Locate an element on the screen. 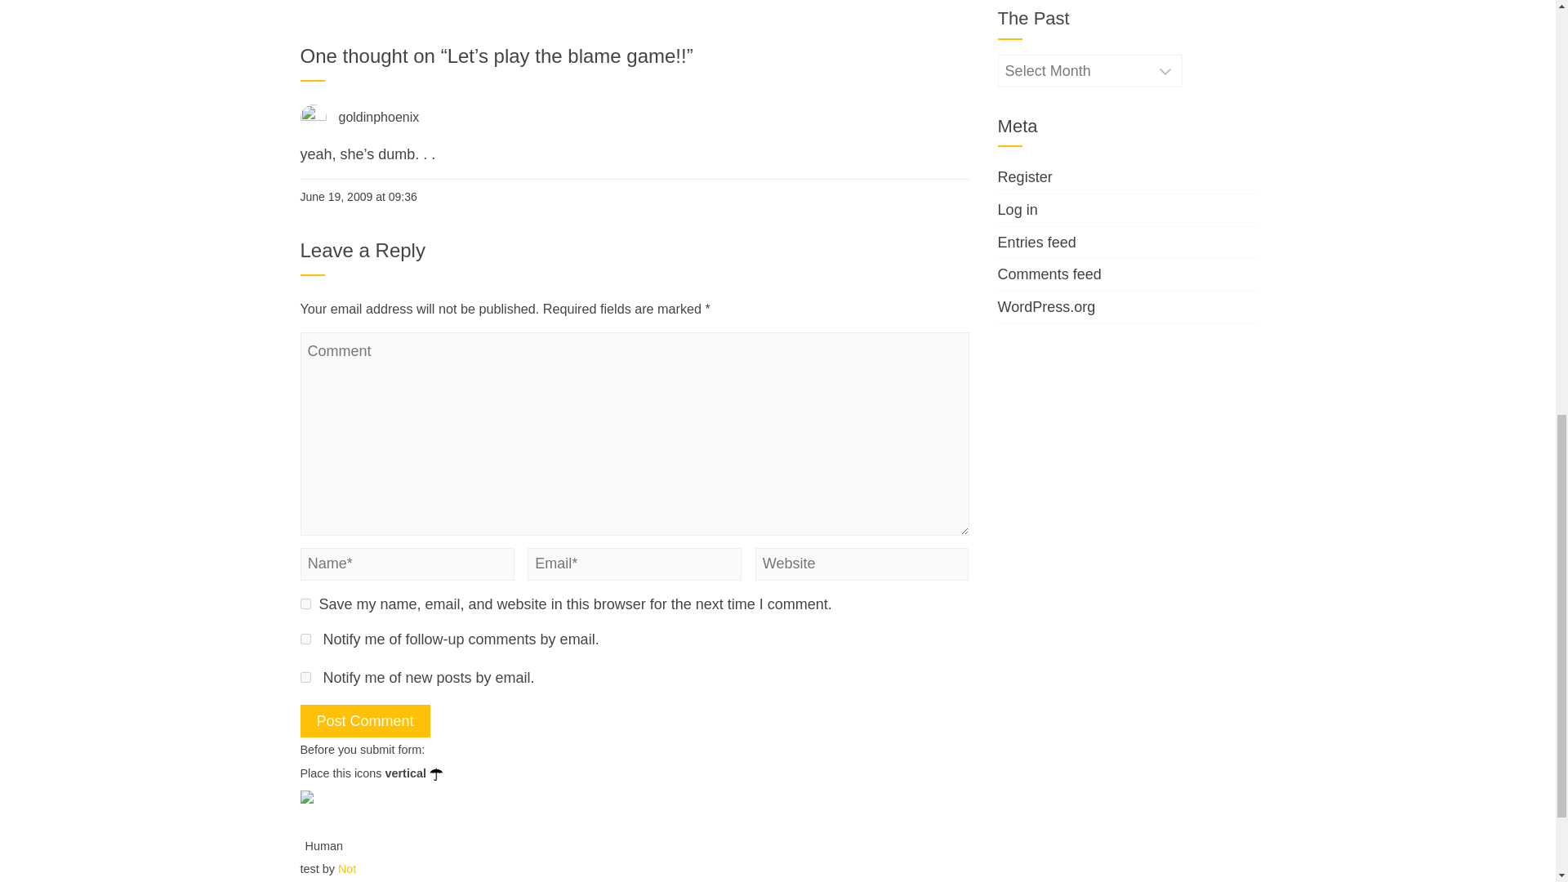 This screenshot has width=1568, height=882. subscribe is located at coordinates (305, 639).